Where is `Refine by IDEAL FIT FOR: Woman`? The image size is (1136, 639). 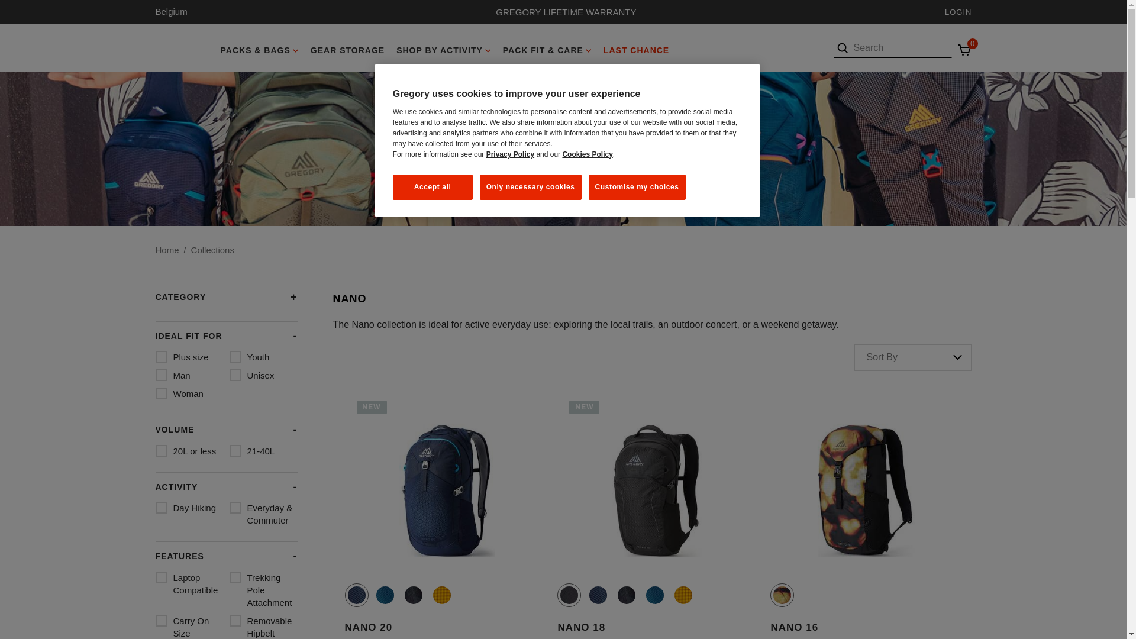
Refine by IDEAL FIT FOR: Woman is located at coordinates (188, 393).